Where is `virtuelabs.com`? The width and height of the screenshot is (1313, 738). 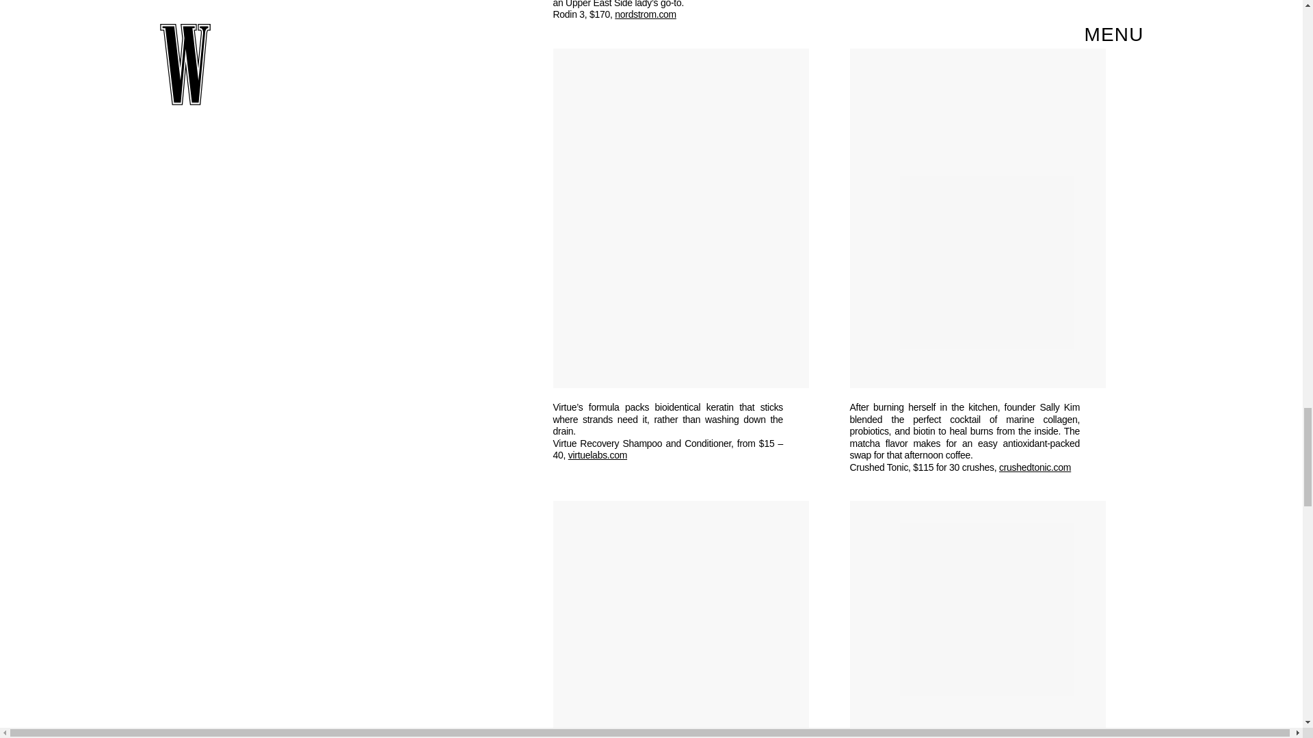
virtuelabs.com is located at coordinates (598, 454).